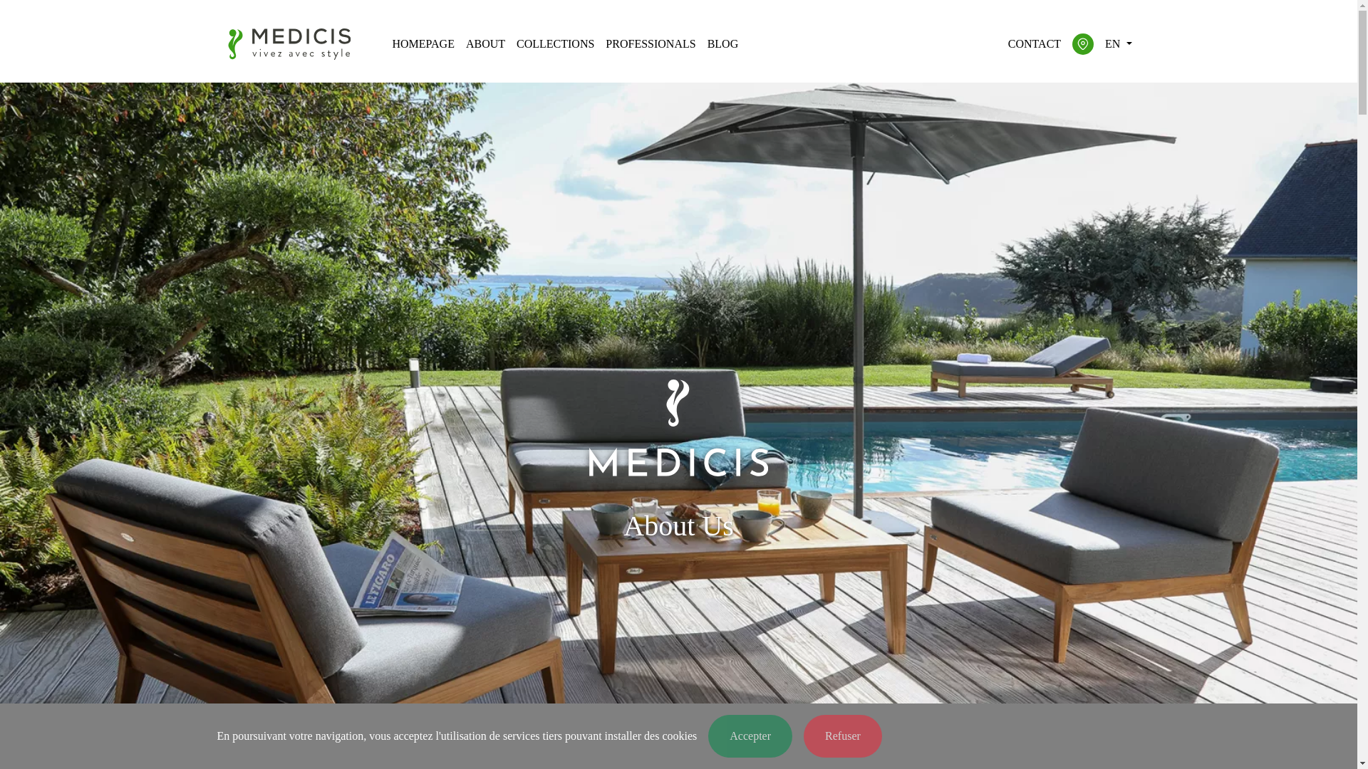 The width and height of the screenshot is (1368, 769). Describe the element at coordinates (1118, 44) in the screenshot. I see `EN` at that location.